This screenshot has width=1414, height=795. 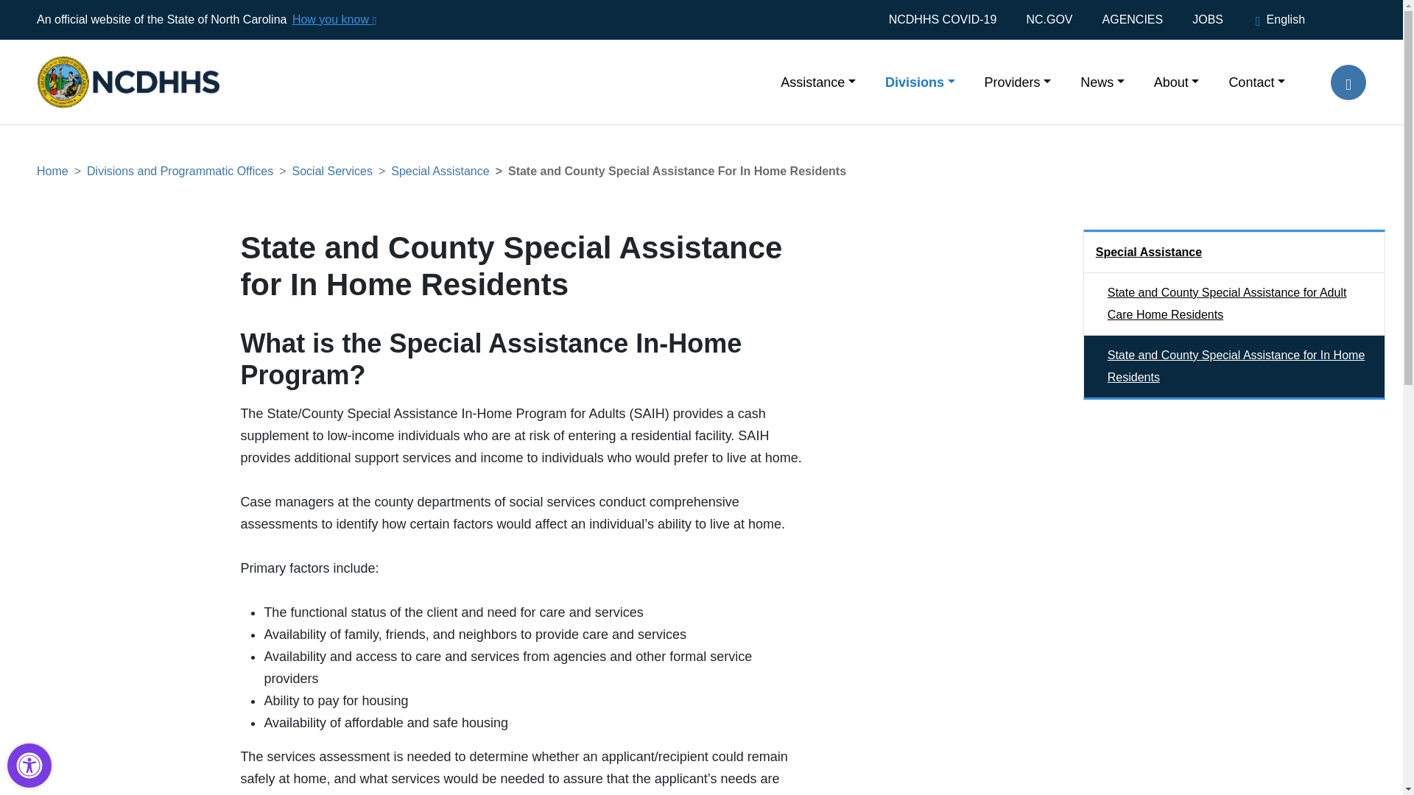 I want to click on Home, so click(x=113, y=59).